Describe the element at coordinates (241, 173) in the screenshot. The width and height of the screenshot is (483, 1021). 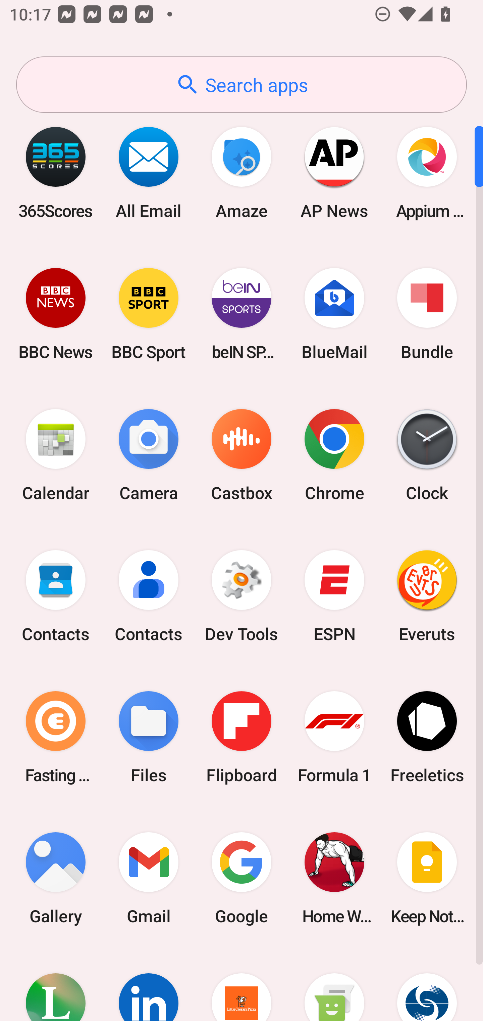
I see `Amaze` at that location.